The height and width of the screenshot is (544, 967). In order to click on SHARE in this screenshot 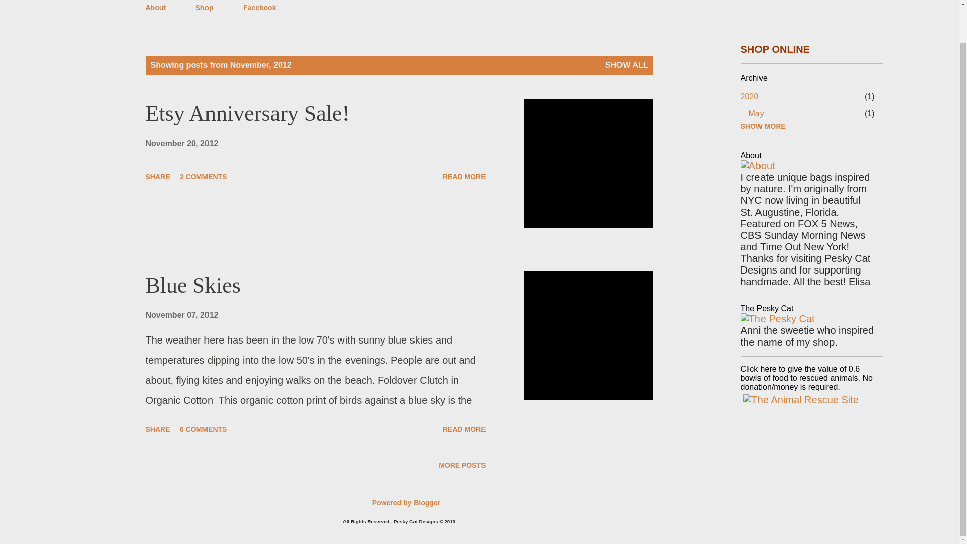, I will do `click(157, 429)`.